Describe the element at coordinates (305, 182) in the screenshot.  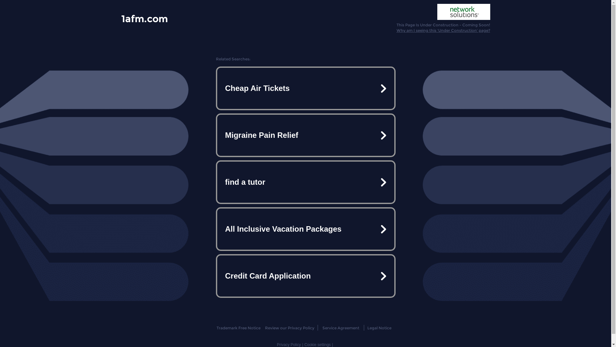
I see `find a tutor` at that location.